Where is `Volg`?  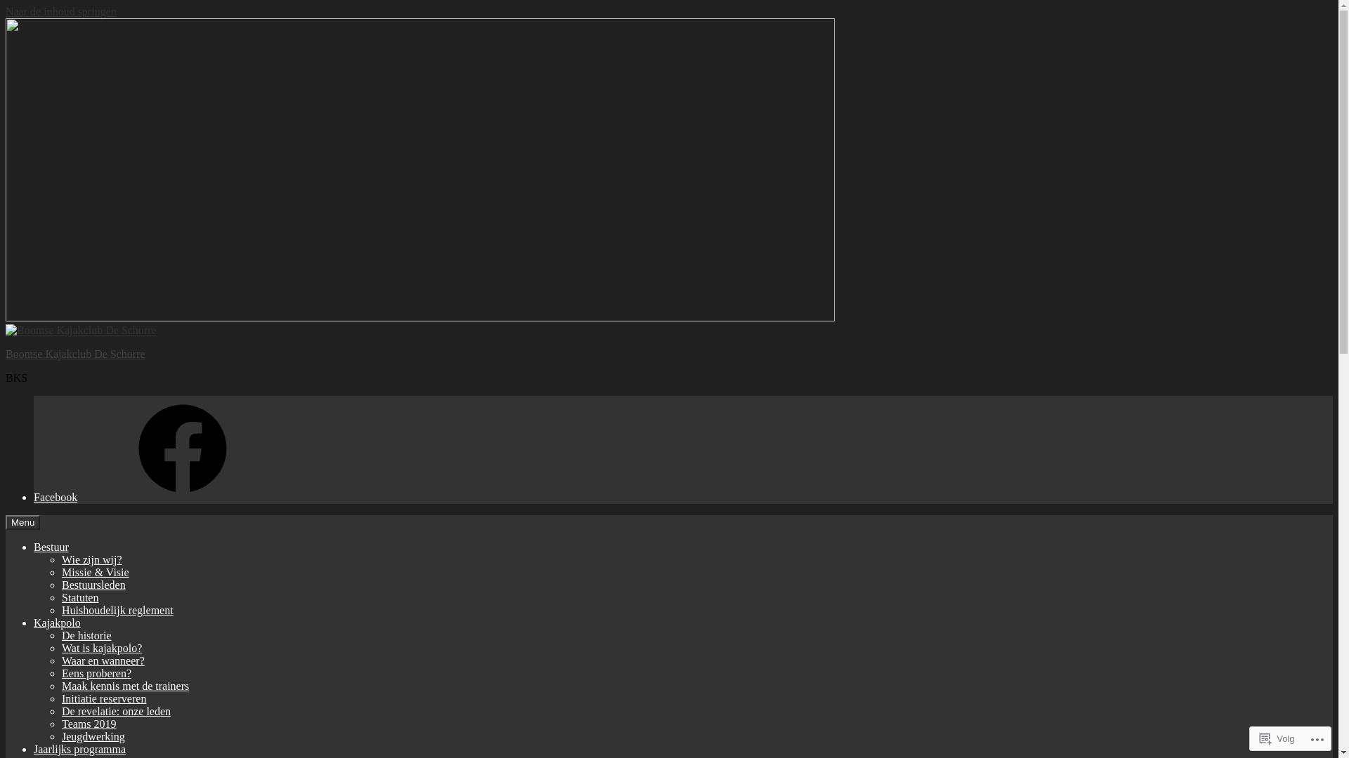
Volg is located at coordinates (1277, 738).